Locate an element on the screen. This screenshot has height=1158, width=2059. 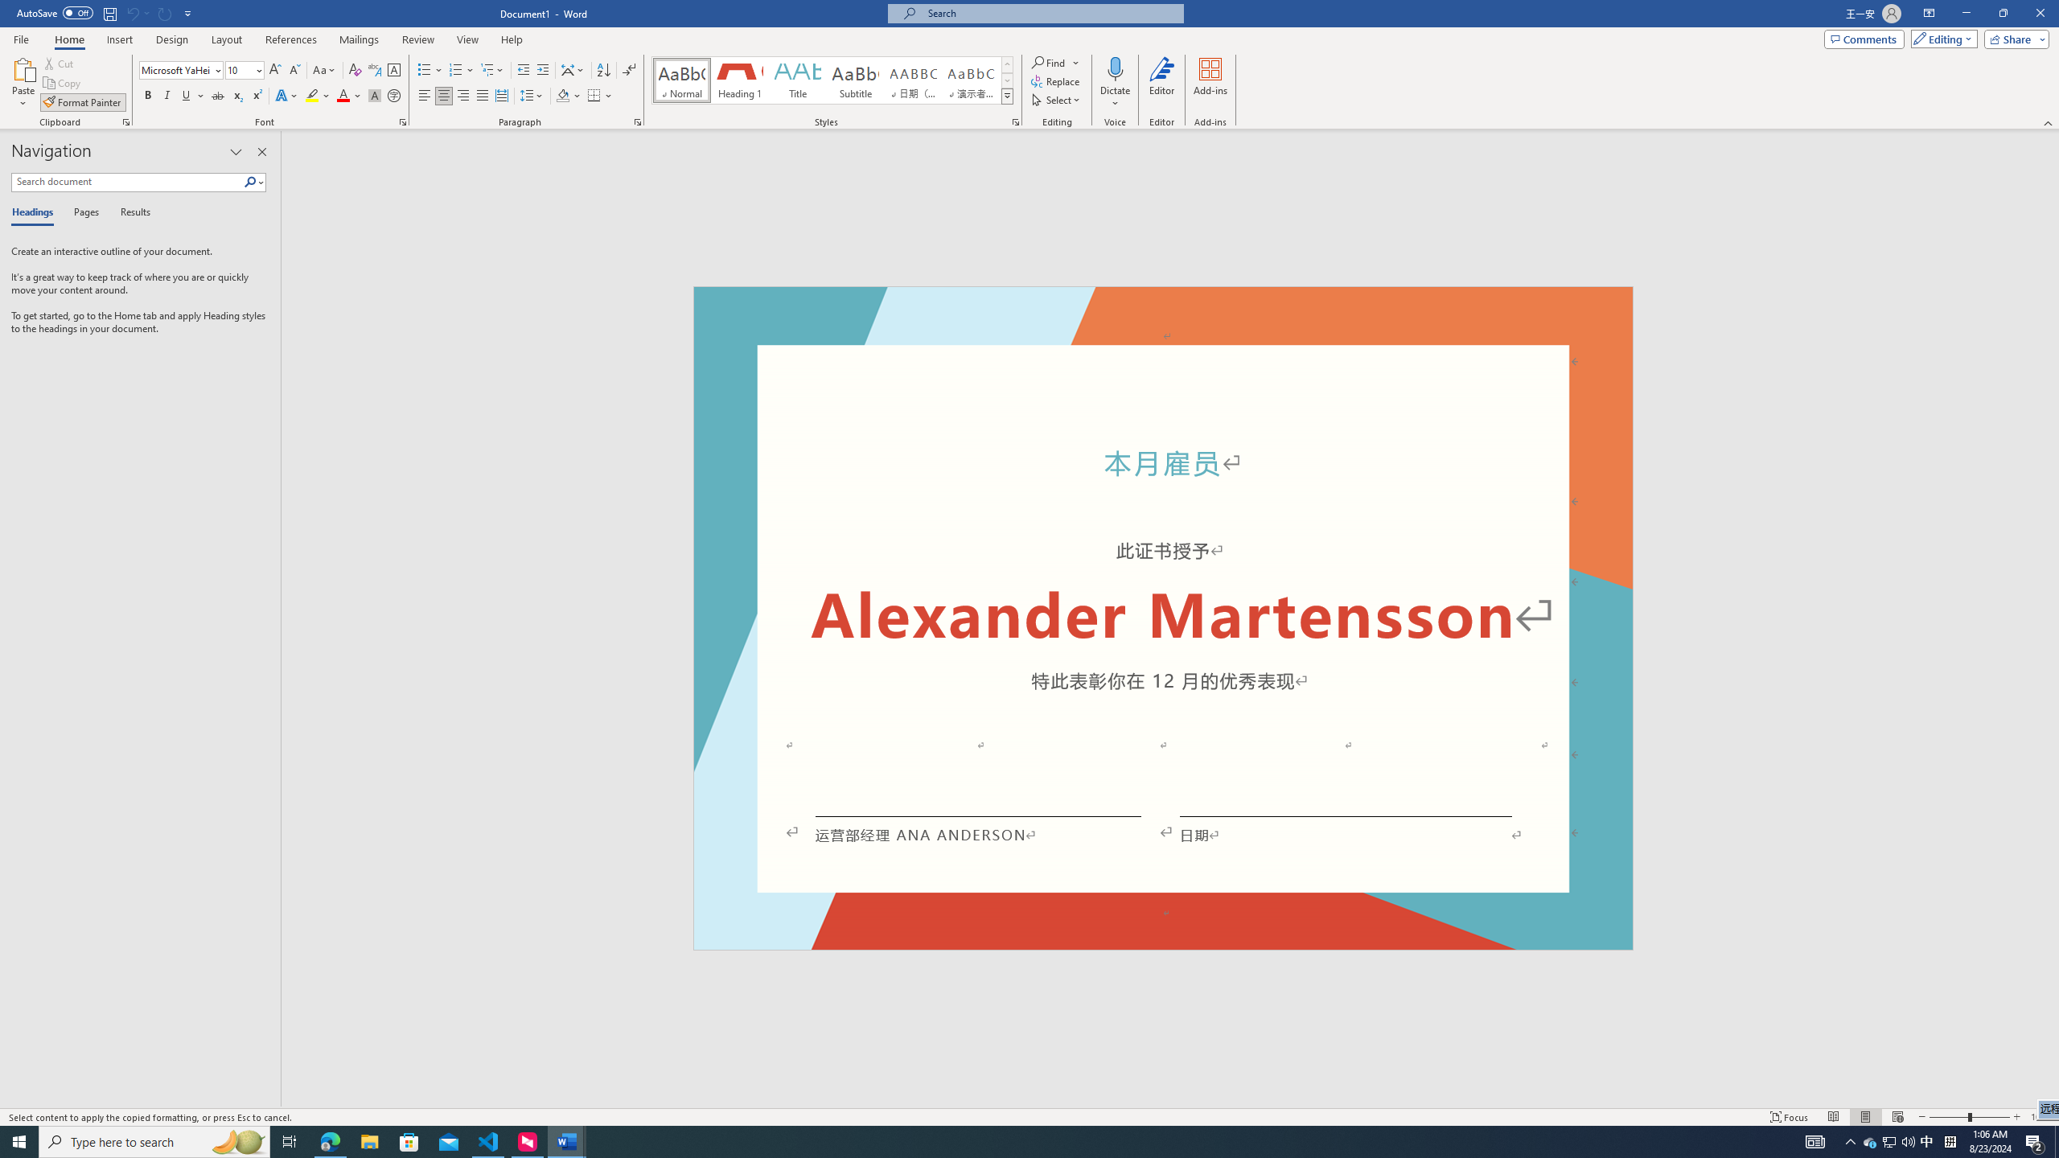
Asian Layout is located at coordinates (573, 71).